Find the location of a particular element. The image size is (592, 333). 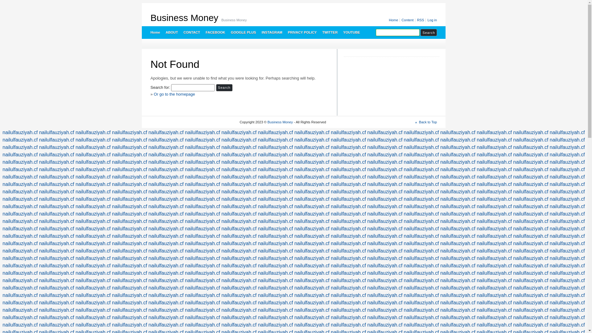

nailulfauziyah.cf is located at coordinates (129, 273).